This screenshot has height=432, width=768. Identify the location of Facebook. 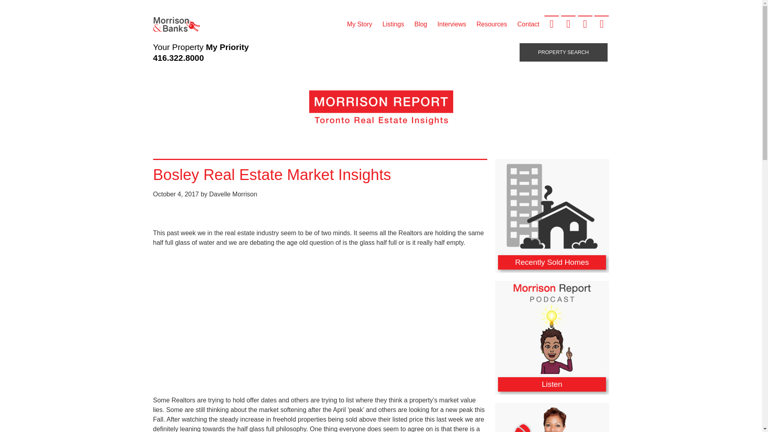
(552, 23).